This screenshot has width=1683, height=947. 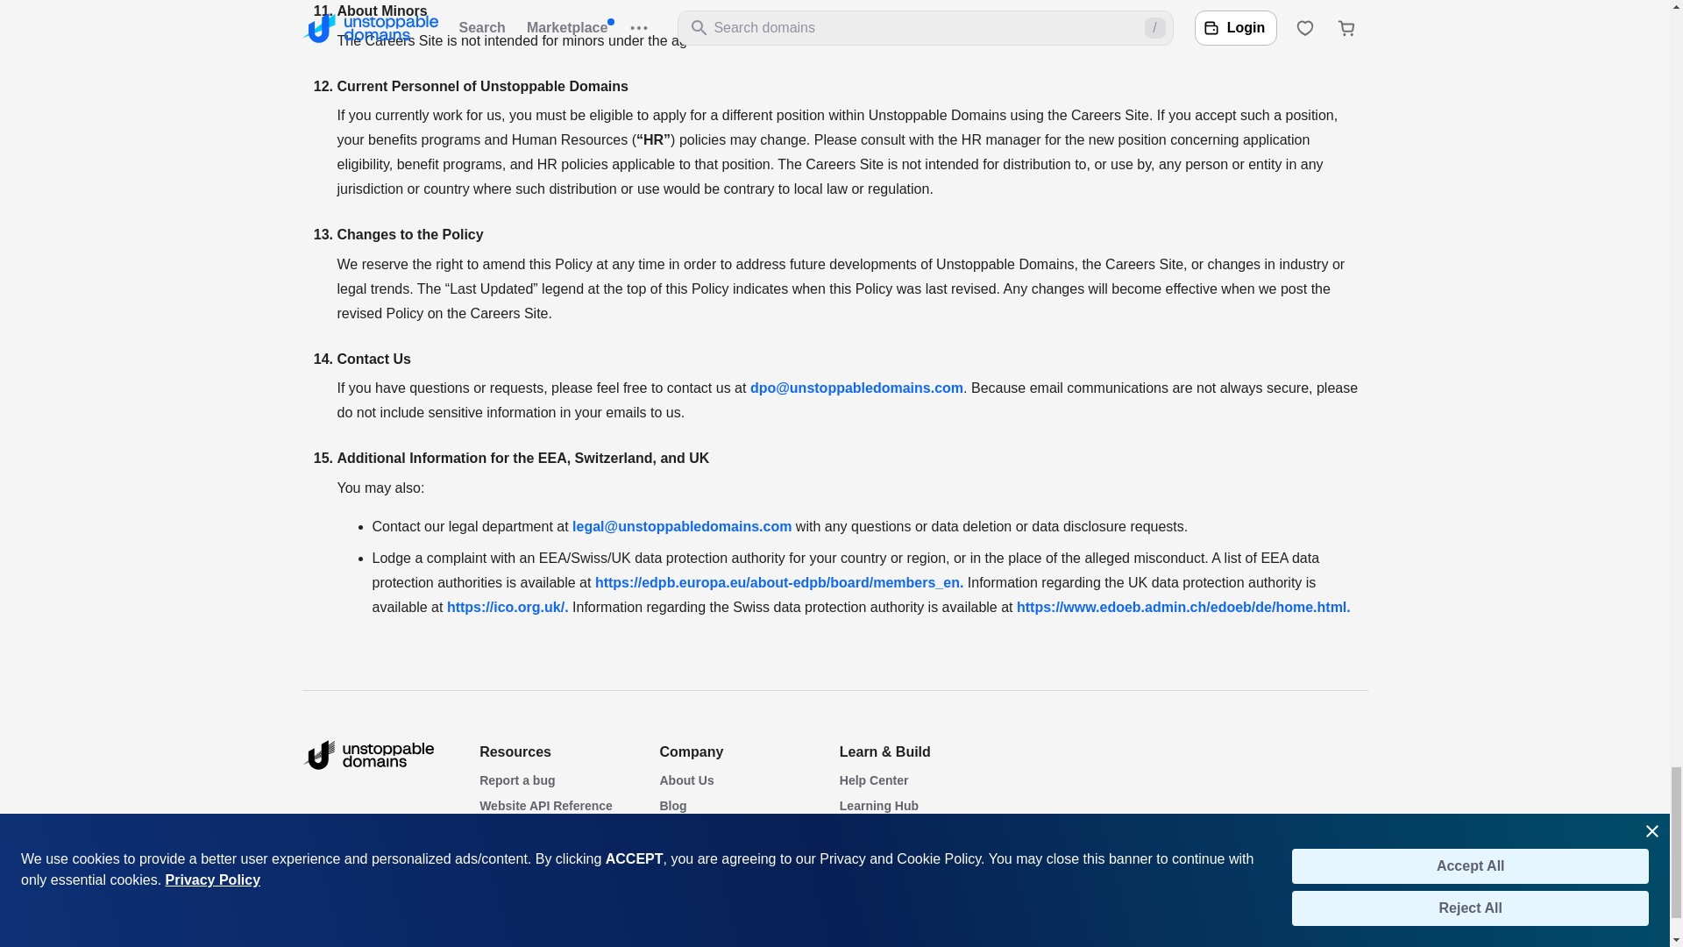 What do you see at coordinates (872, 831) in the screenshot?
I see `Developers` at bounding box center [872, 831].